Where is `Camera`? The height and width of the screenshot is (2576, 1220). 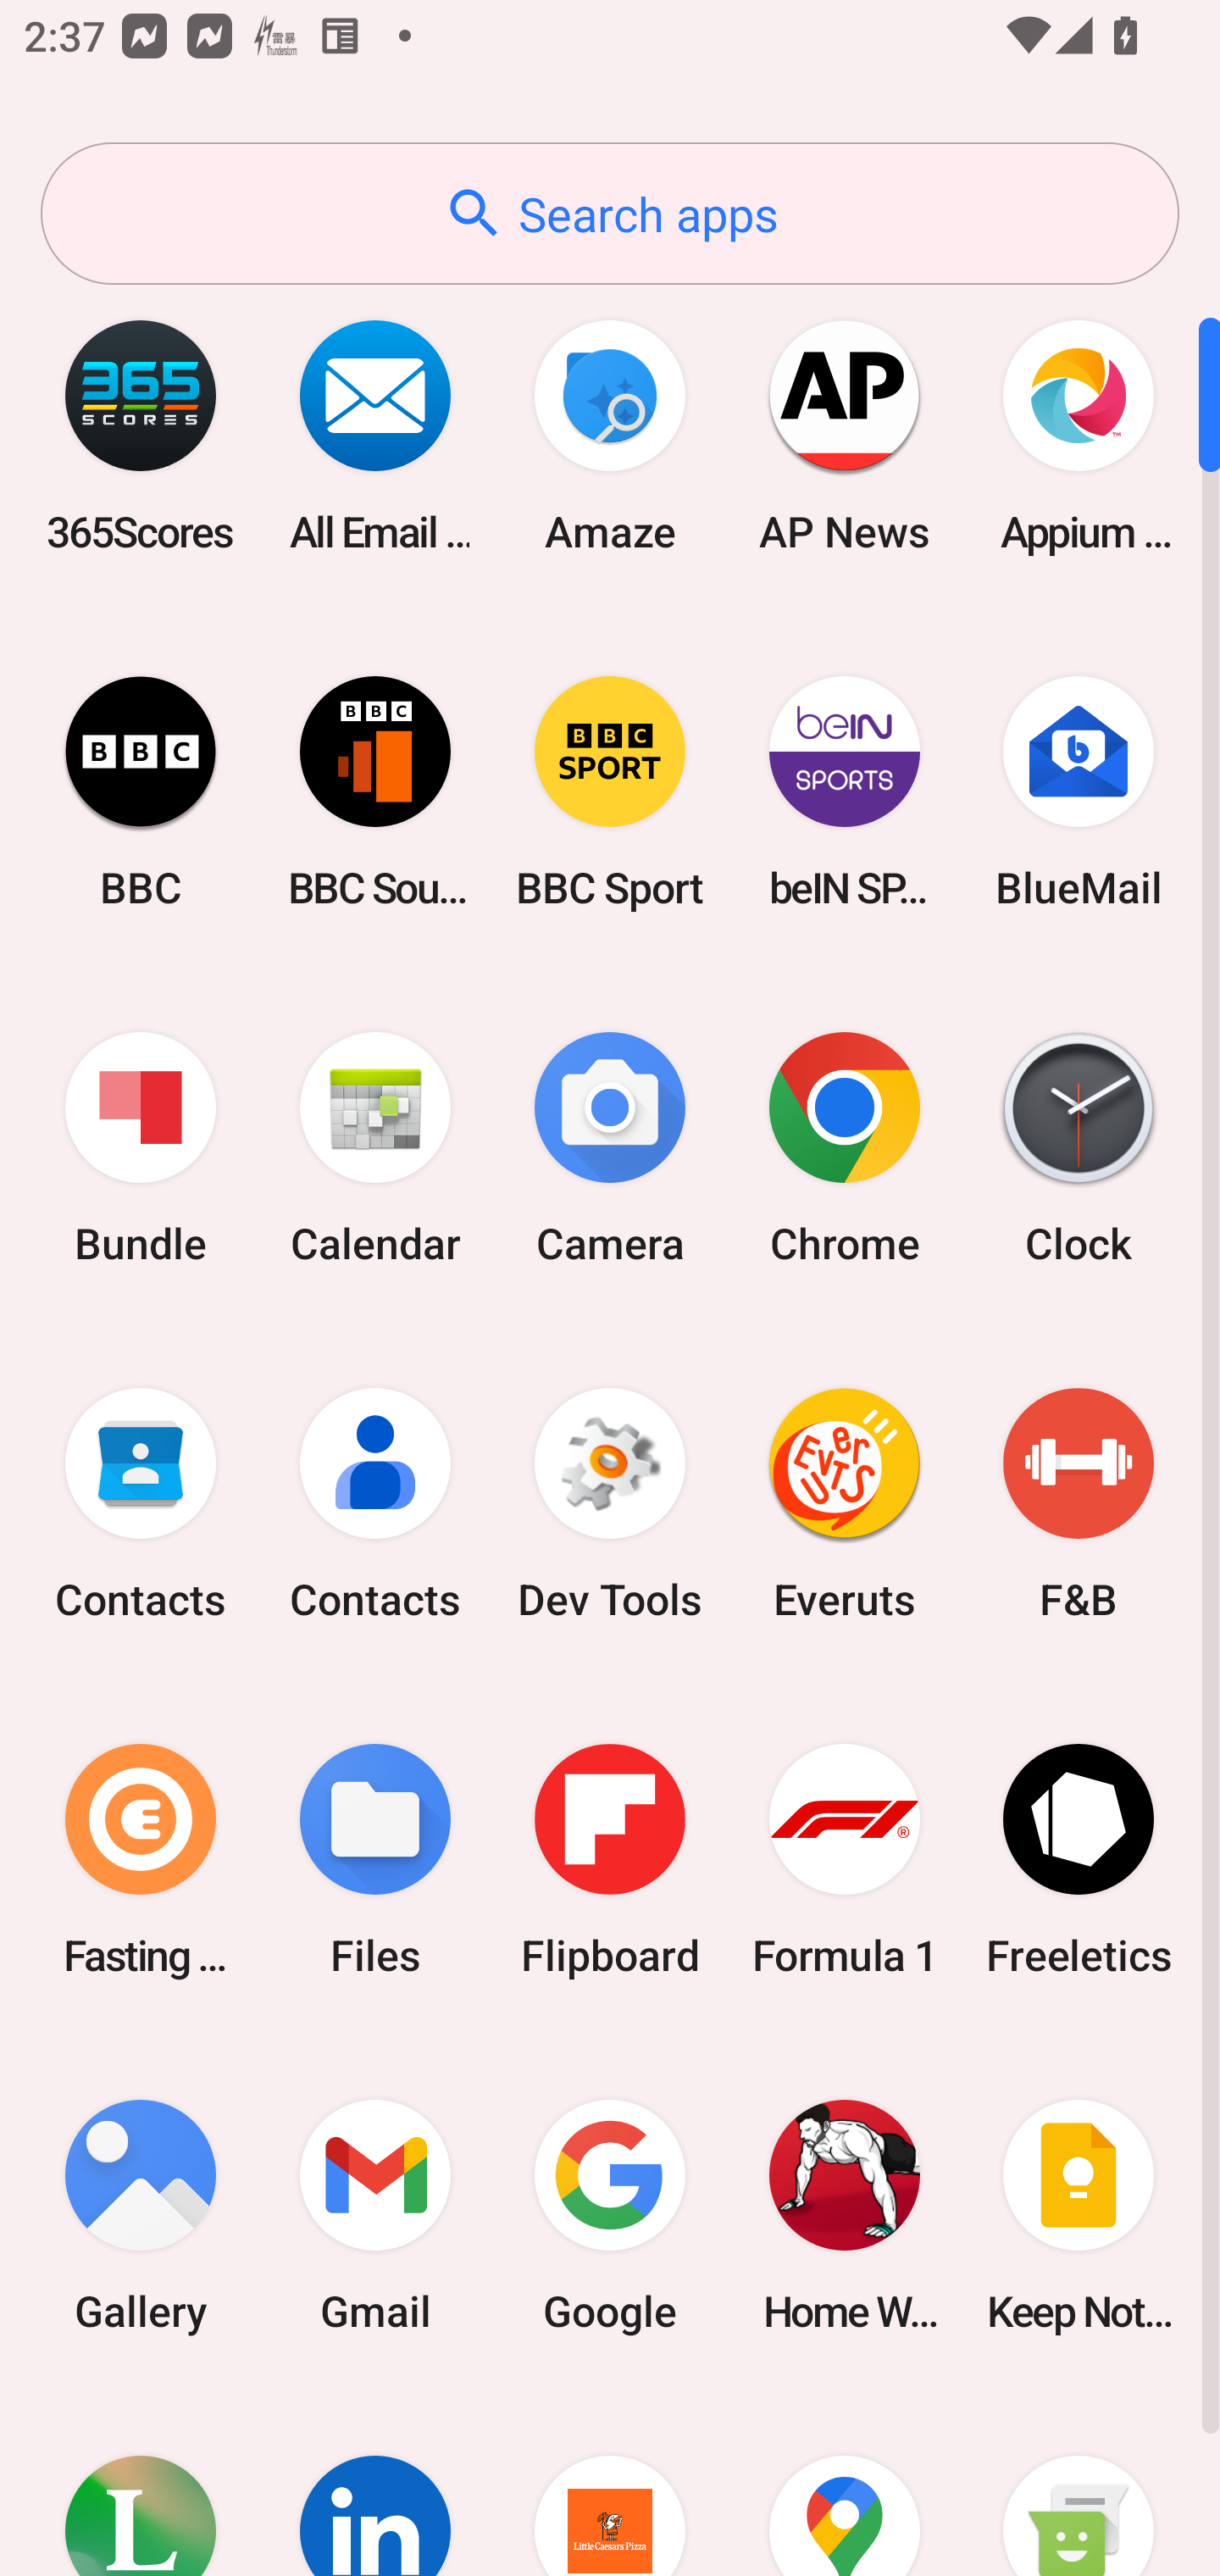
Camera is located at coordinates (610, 1149).